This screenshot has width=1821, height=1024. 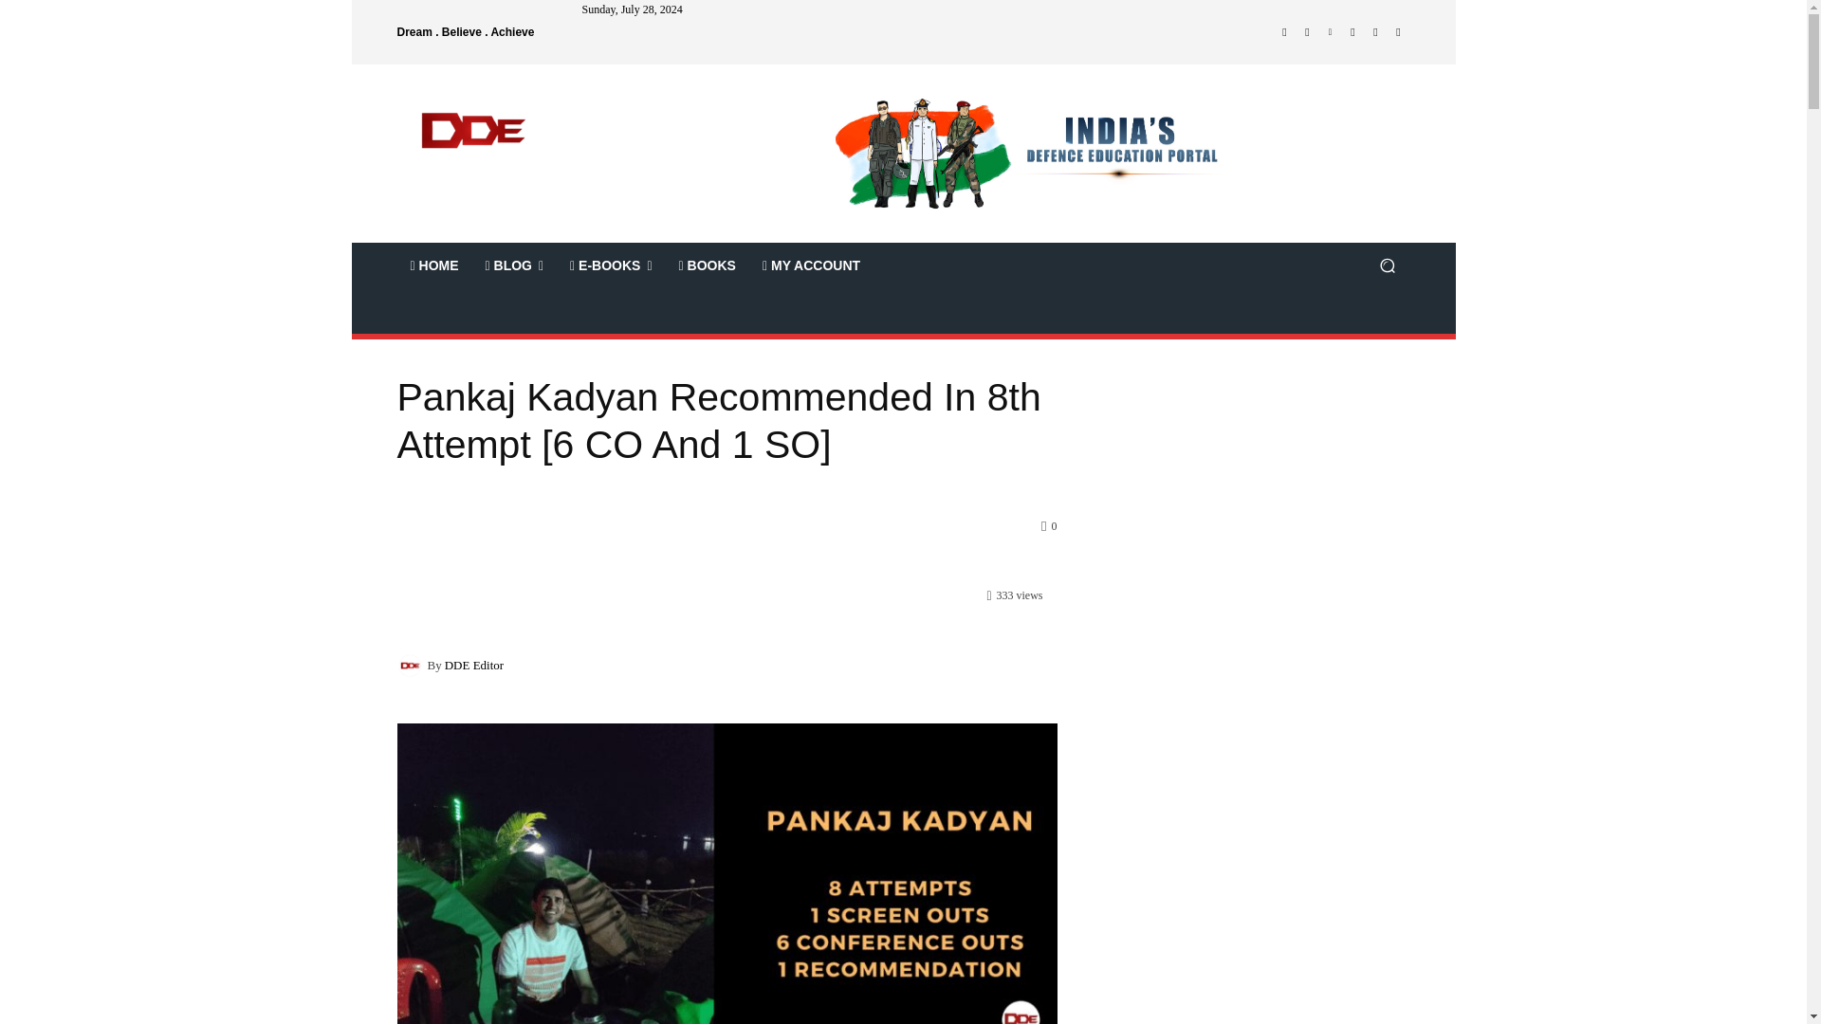 I want to click on E-BOOKS, so click(x=611, y=265).